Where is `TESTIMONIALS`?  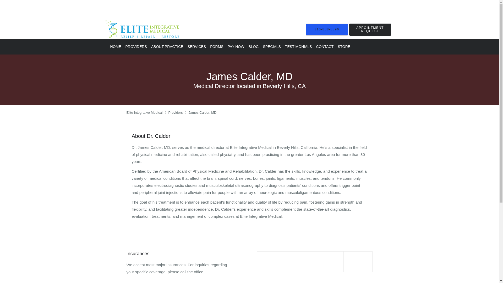 TESTIMONIALS is located at coordinates (298, 47).